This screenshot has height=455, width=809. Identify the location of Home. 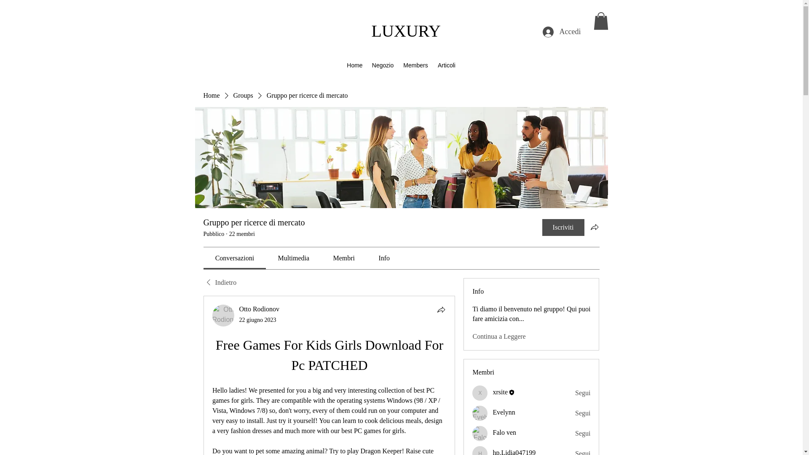
(355, 65).